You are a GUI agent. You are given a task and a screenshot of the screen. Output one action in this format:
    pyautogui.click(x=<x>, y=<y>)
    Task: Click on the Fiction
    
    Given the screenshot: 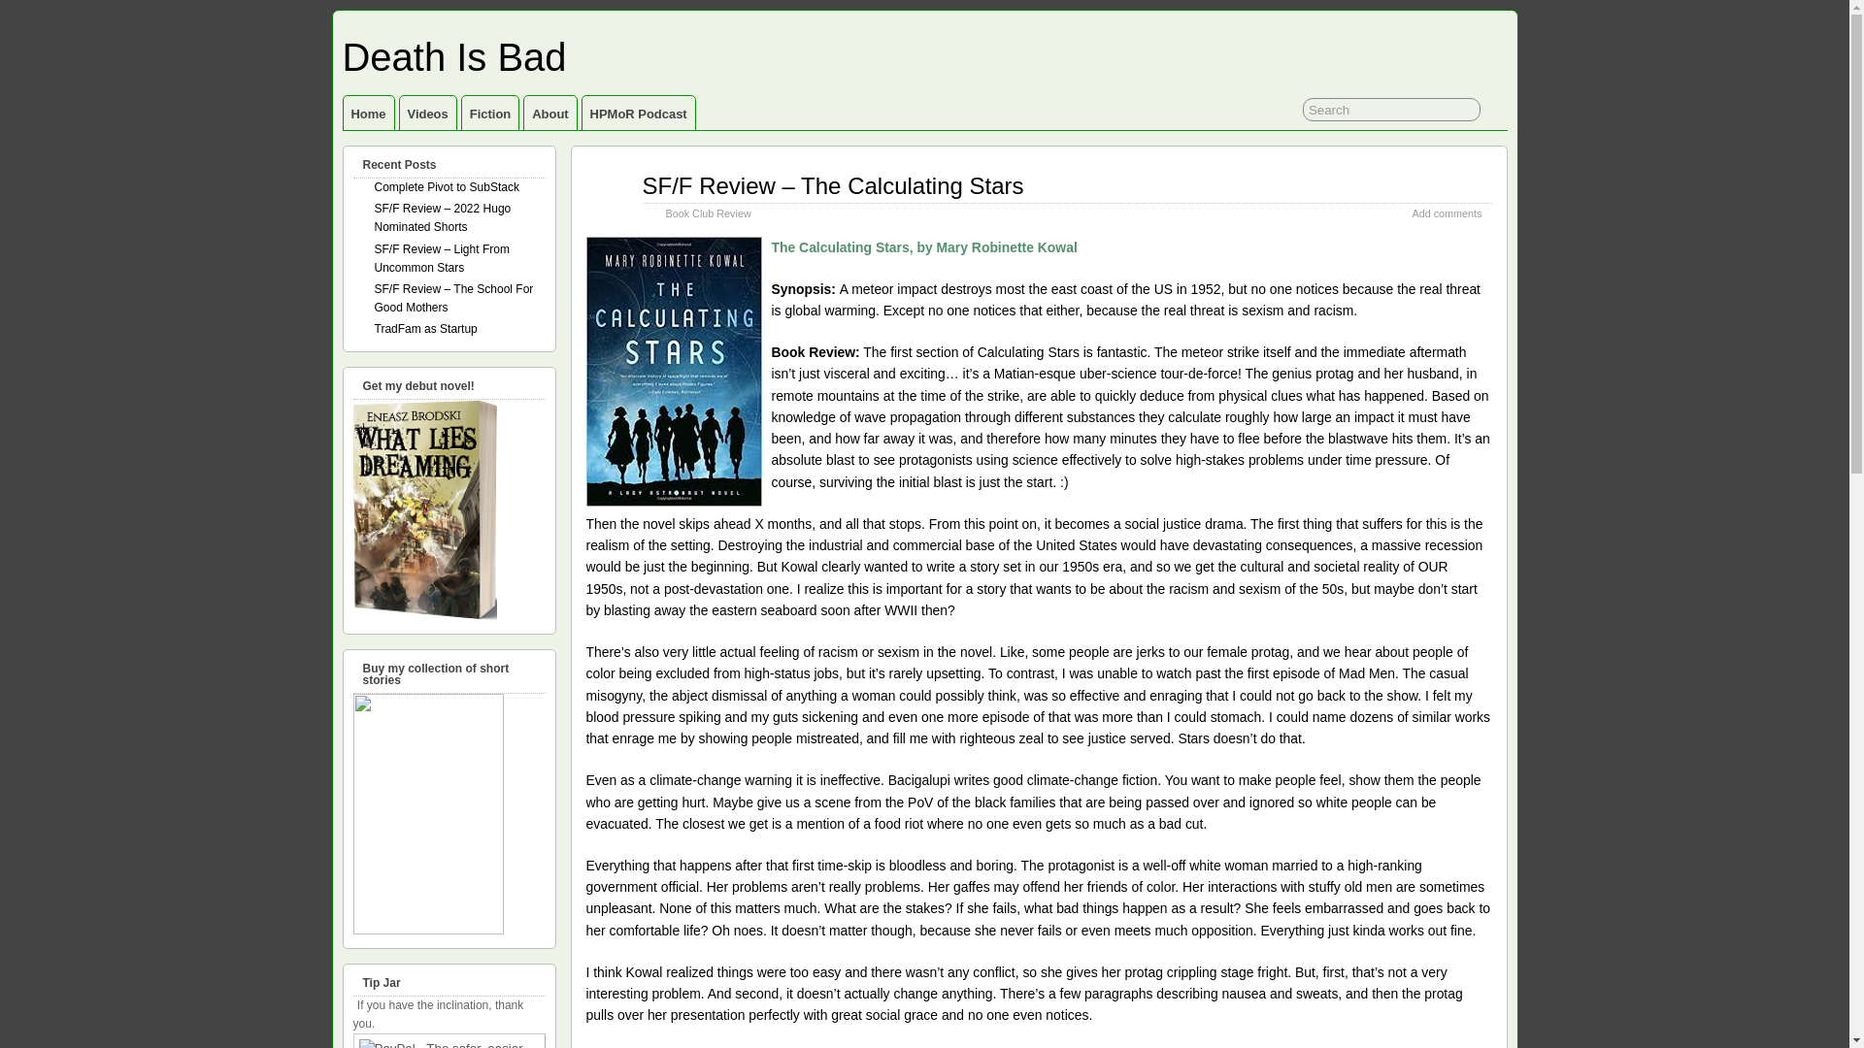 What is the action you would take?
    pyautogui.click(x=489, y=113)
    